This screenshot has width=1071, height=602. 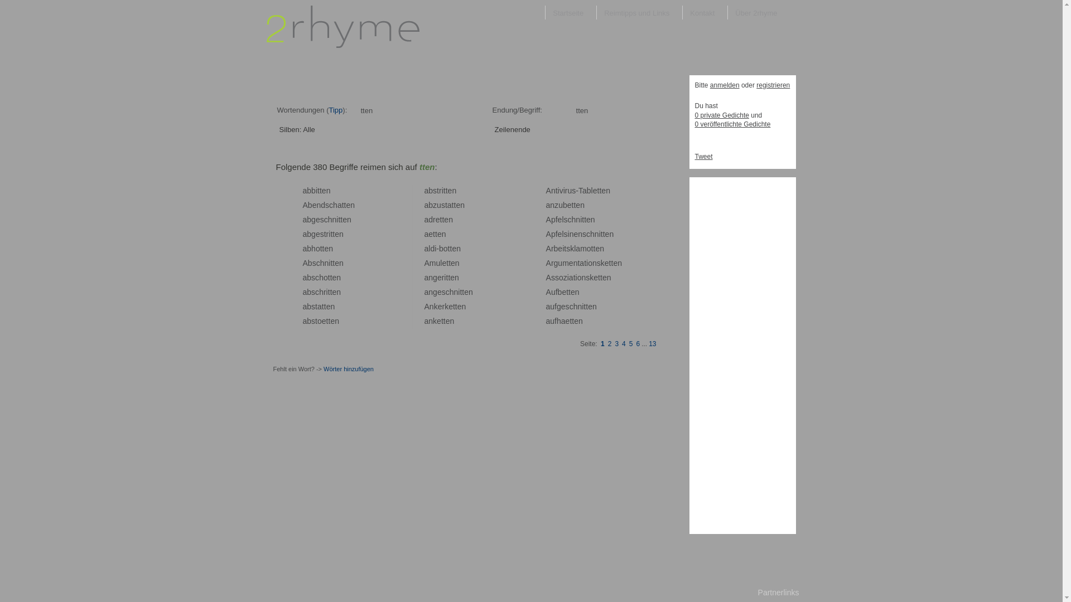 What do you see at coordinates (426, 278) in the screenshot?
I see `a` at bounding box center [426, 278].